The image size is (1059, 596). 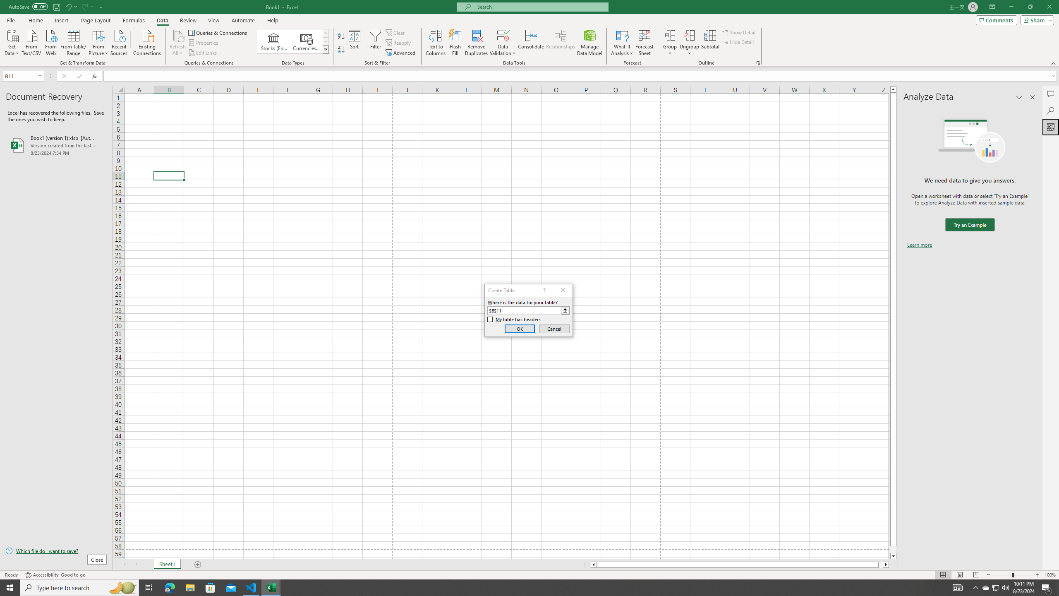 I want to click on Flash Fill, so click(x=455, y=43).